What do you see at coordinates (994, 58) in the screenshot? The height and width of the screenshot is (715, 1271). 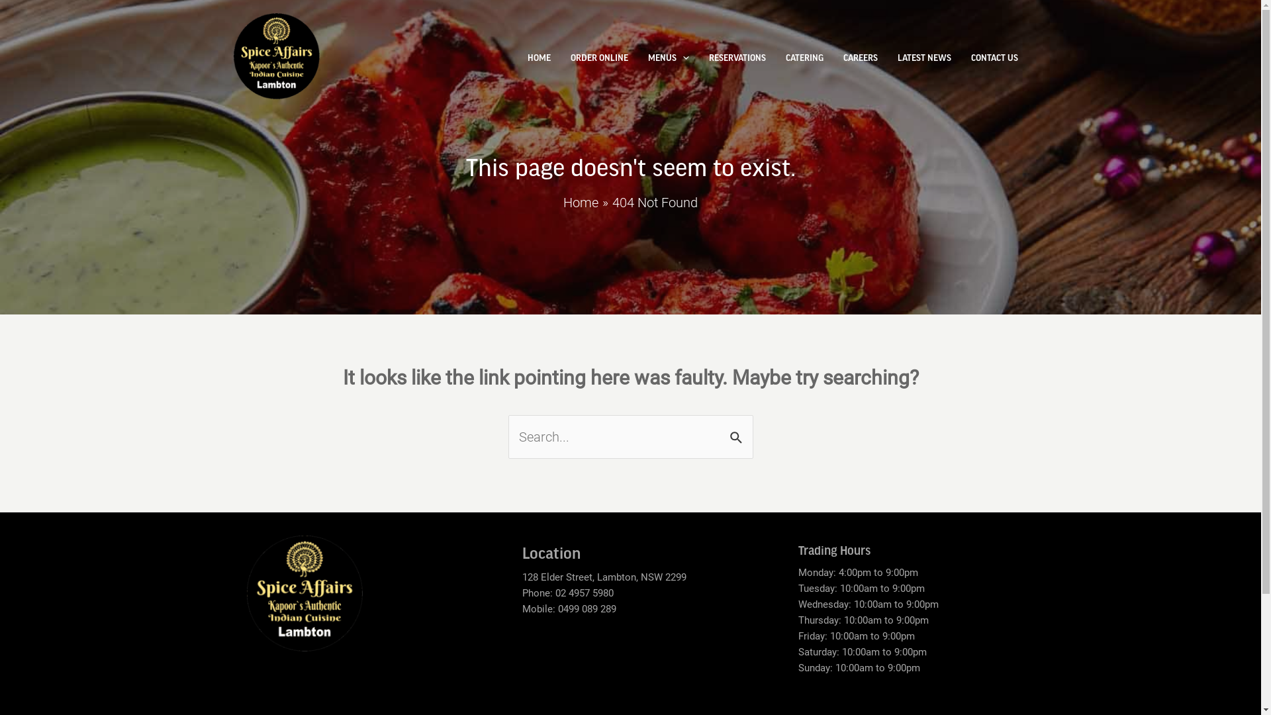 I see `CONTACT US` at bounding box center [994, 58].